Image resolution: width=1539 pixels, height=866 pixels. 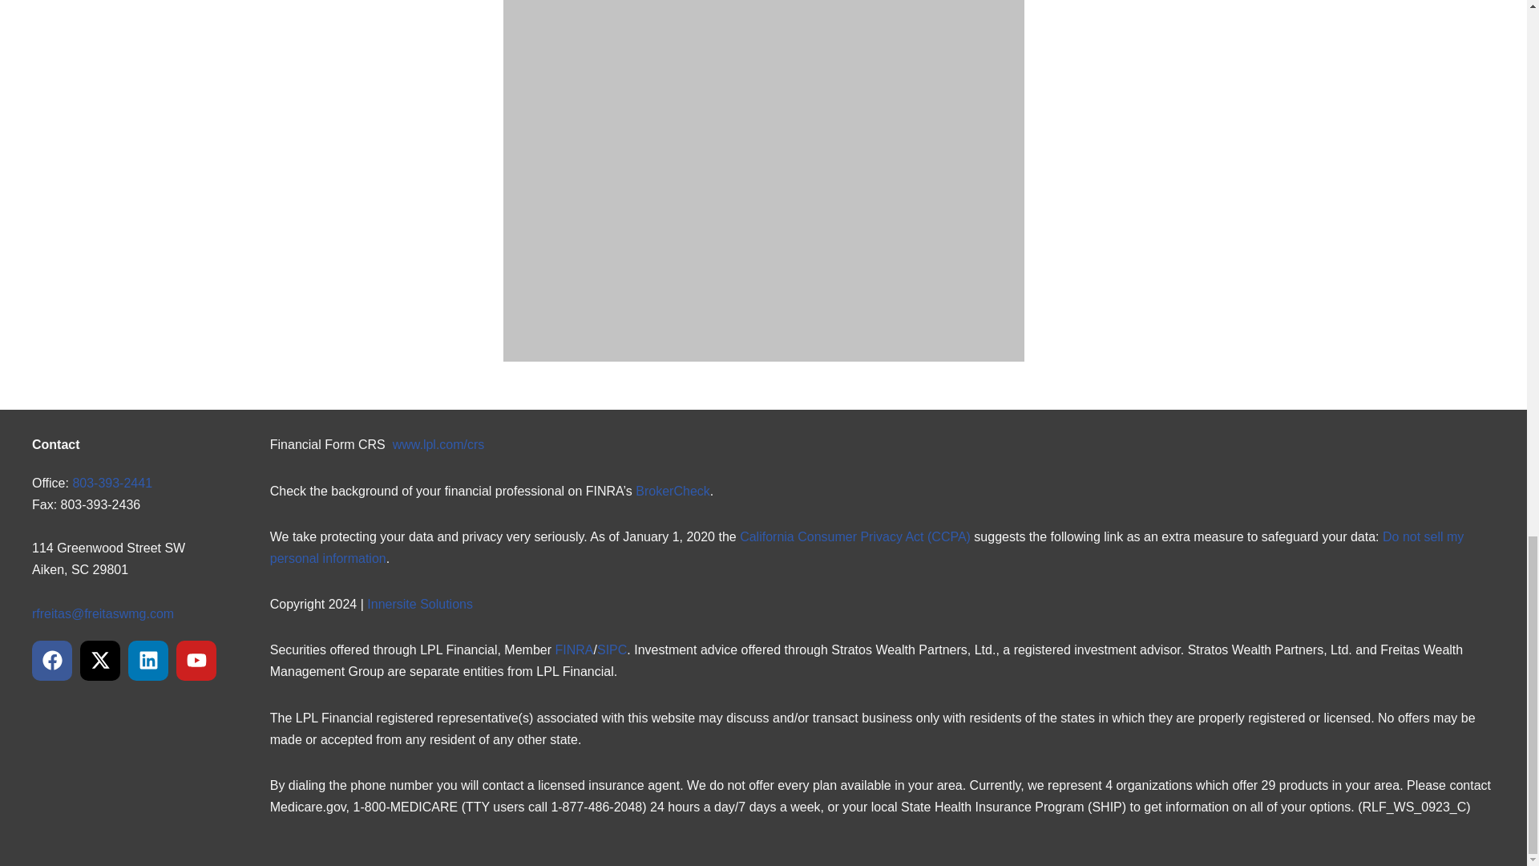 What do you see at coordinates (867, 547) in the screenshot?
I see `Do not sell my personal information` at bounding box center [867, 547].